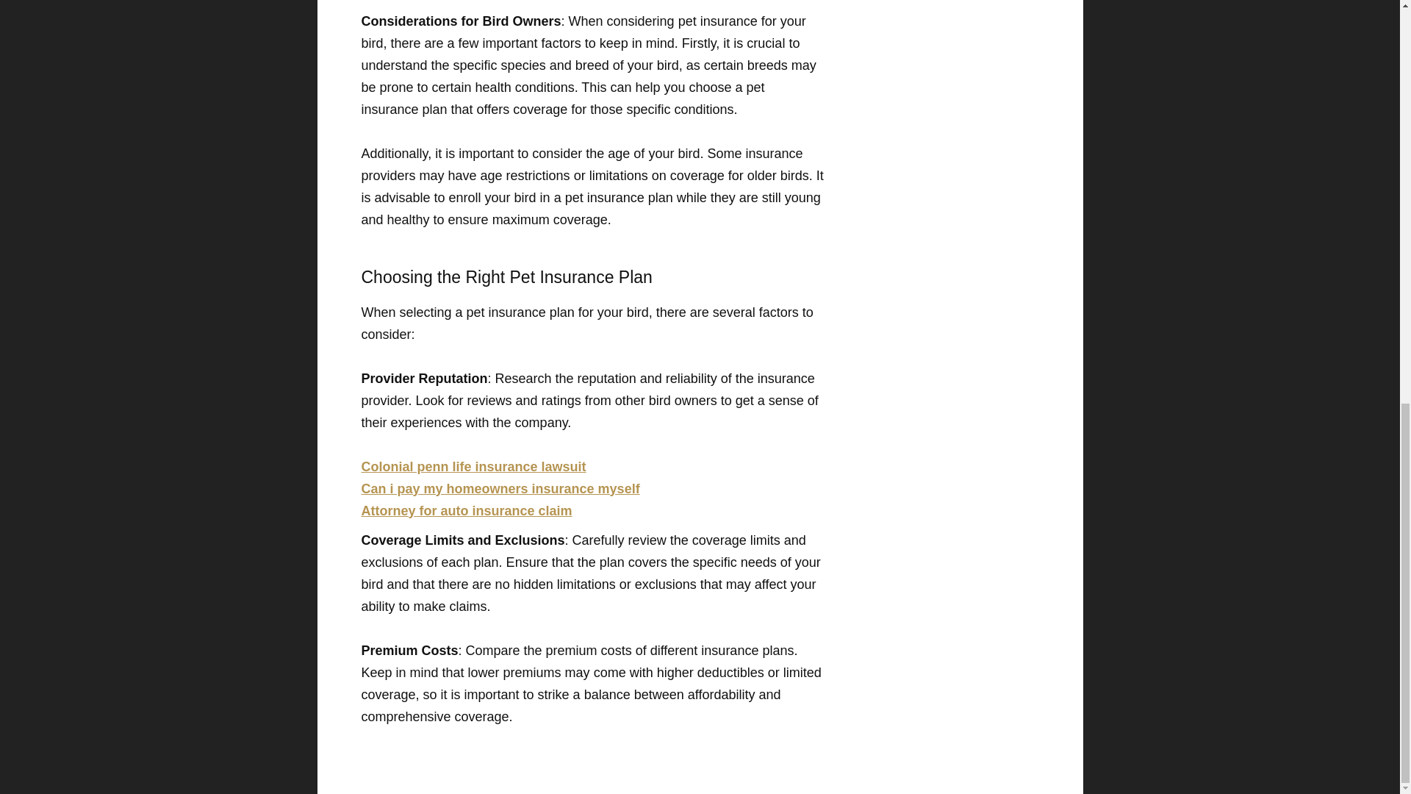 The image size is (1411, 794). Describe the element at coordinates (592, 276) in the screenshot. I see `Choosing the Right Pet Insurance Plan` at that location.